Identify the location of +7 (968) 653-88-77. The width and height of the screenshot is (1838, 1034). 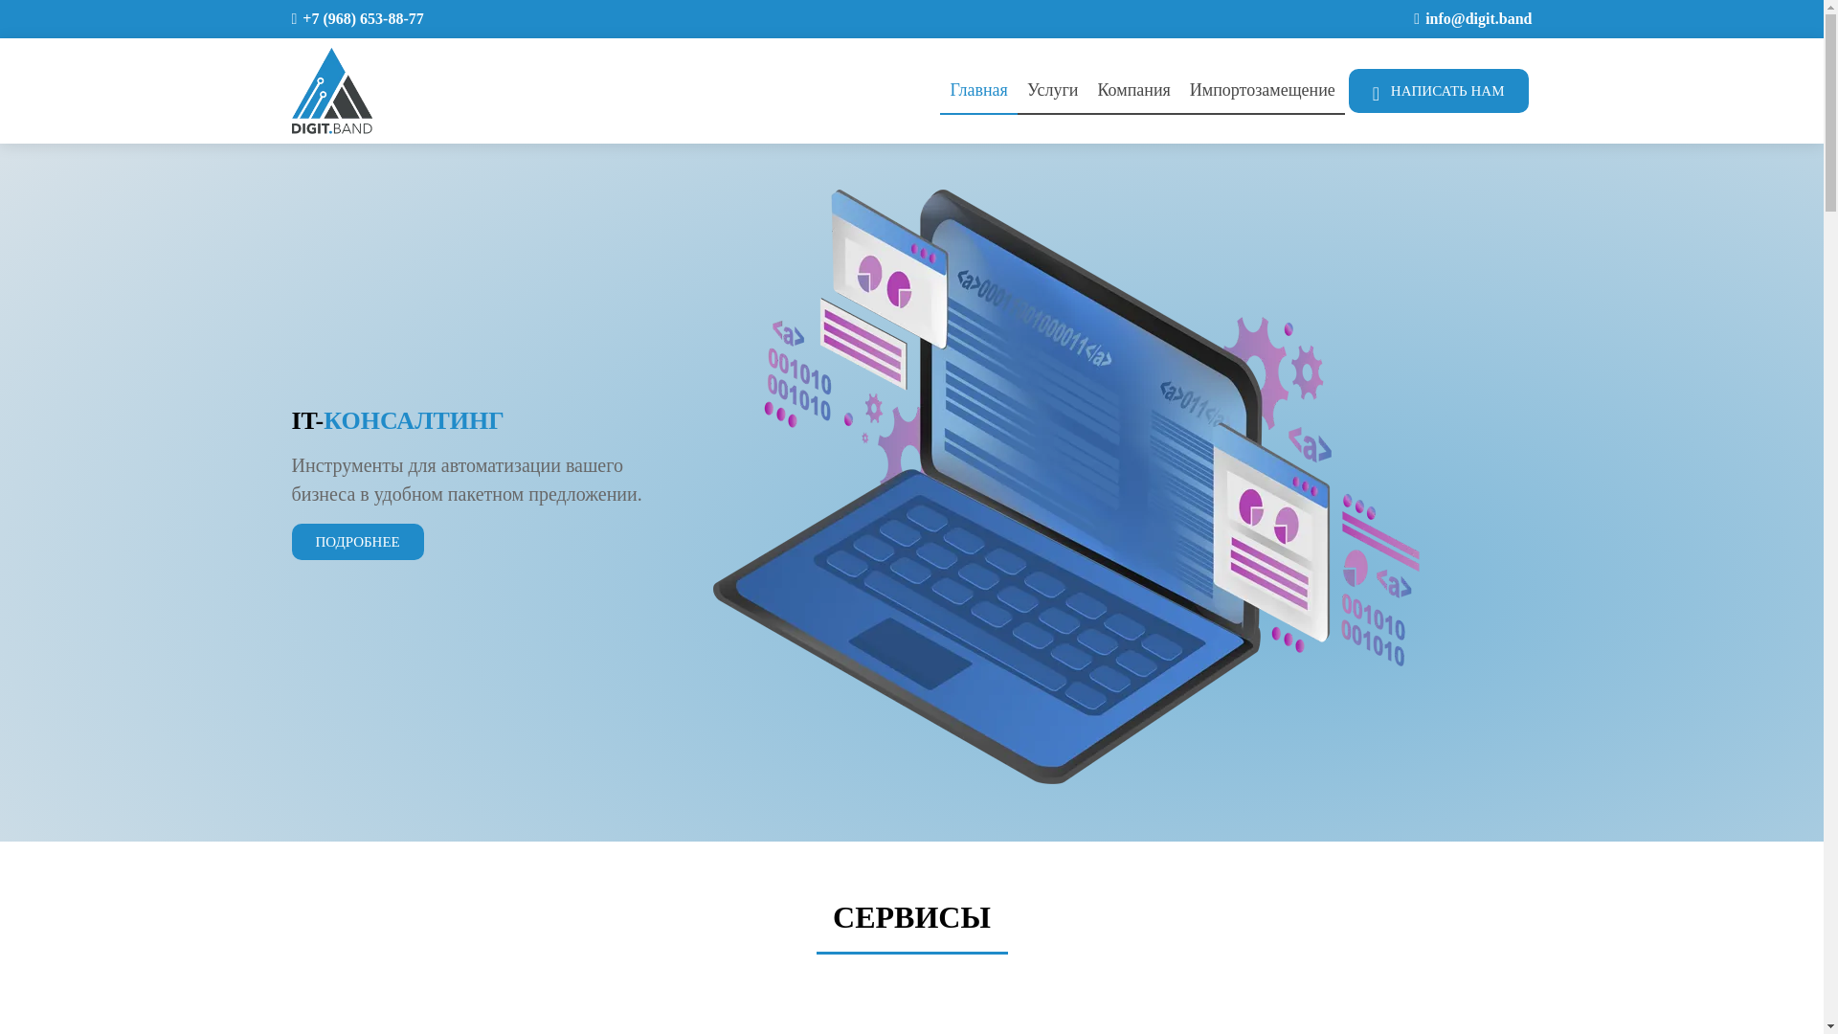
(363, 19).